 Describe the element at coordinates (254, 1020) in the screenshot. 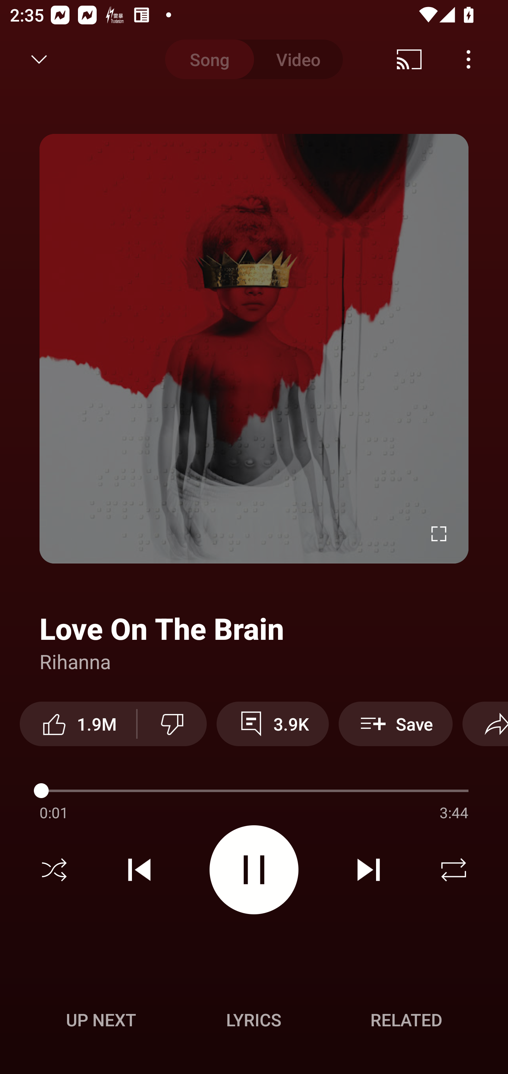

I see `Lyrics LYRICS` at that location.